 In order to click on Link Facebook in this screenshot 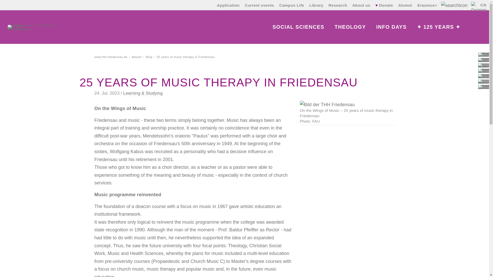, I will do `click(483, 76)`.